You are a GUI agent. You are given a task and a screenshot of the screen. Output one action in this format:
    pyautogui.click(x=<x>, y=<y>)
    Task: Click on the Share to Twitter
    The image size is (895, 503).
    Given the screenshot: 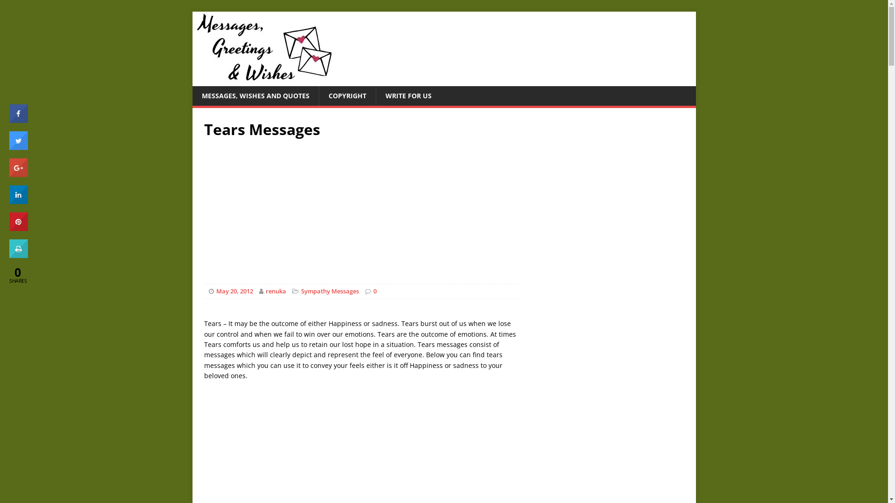 What is the action you would take?
    pyautogui.click(x=19, y=147)
    